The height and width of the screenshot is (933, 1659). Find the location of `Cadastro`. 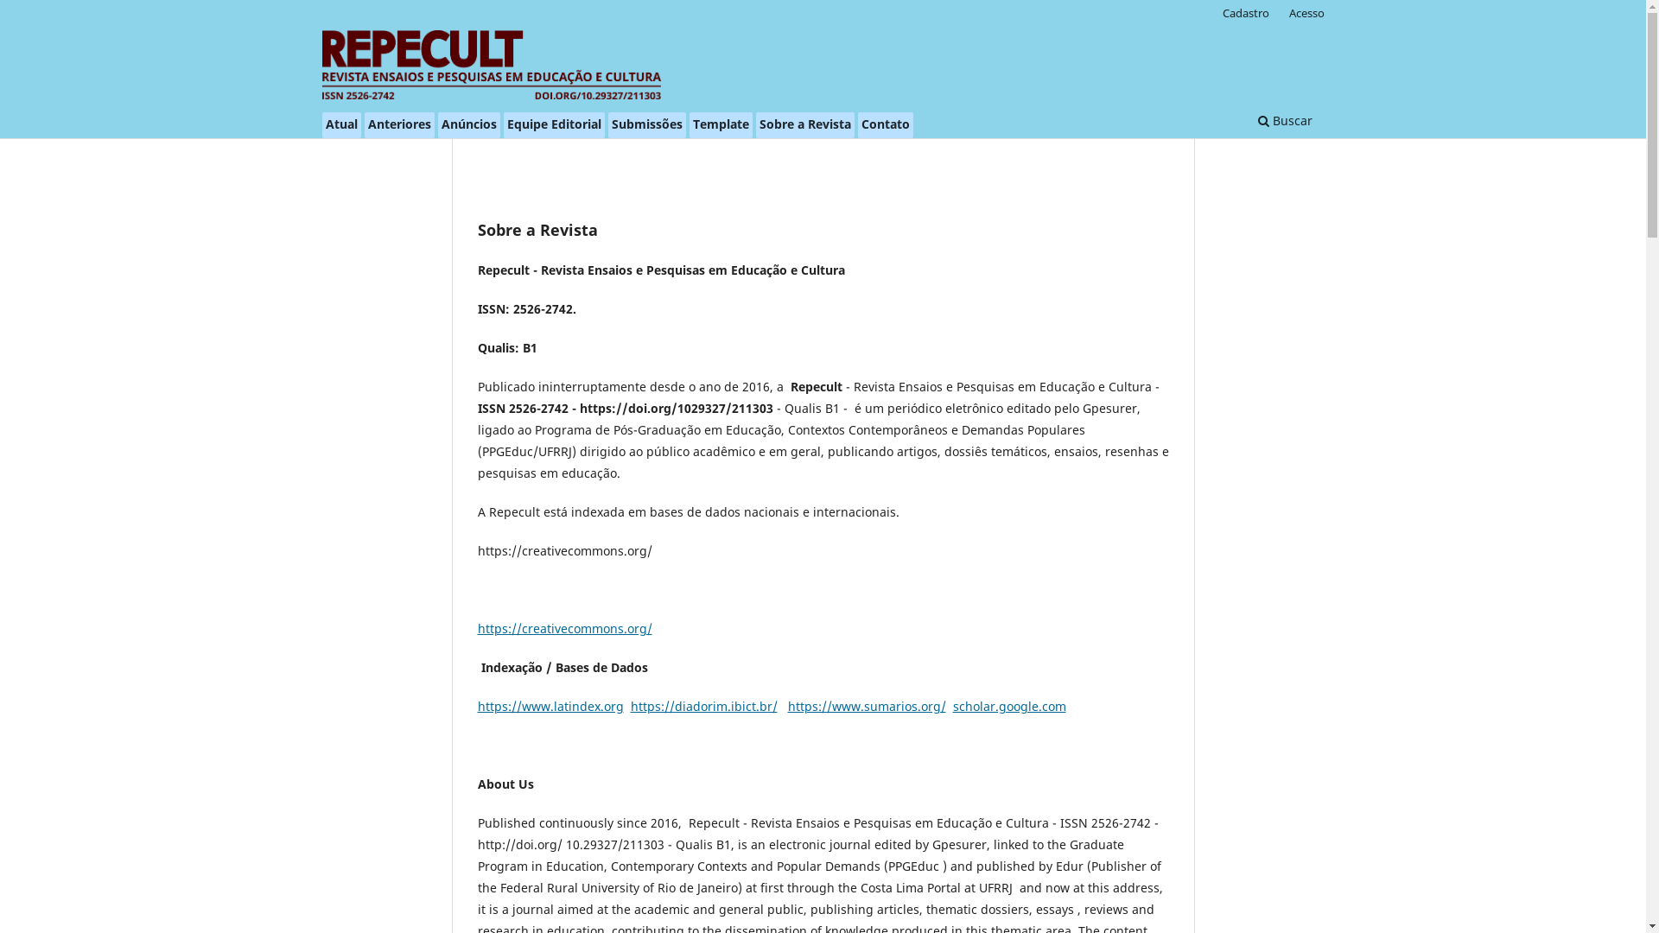

Cadastro is located at coordinates (1246, 13).